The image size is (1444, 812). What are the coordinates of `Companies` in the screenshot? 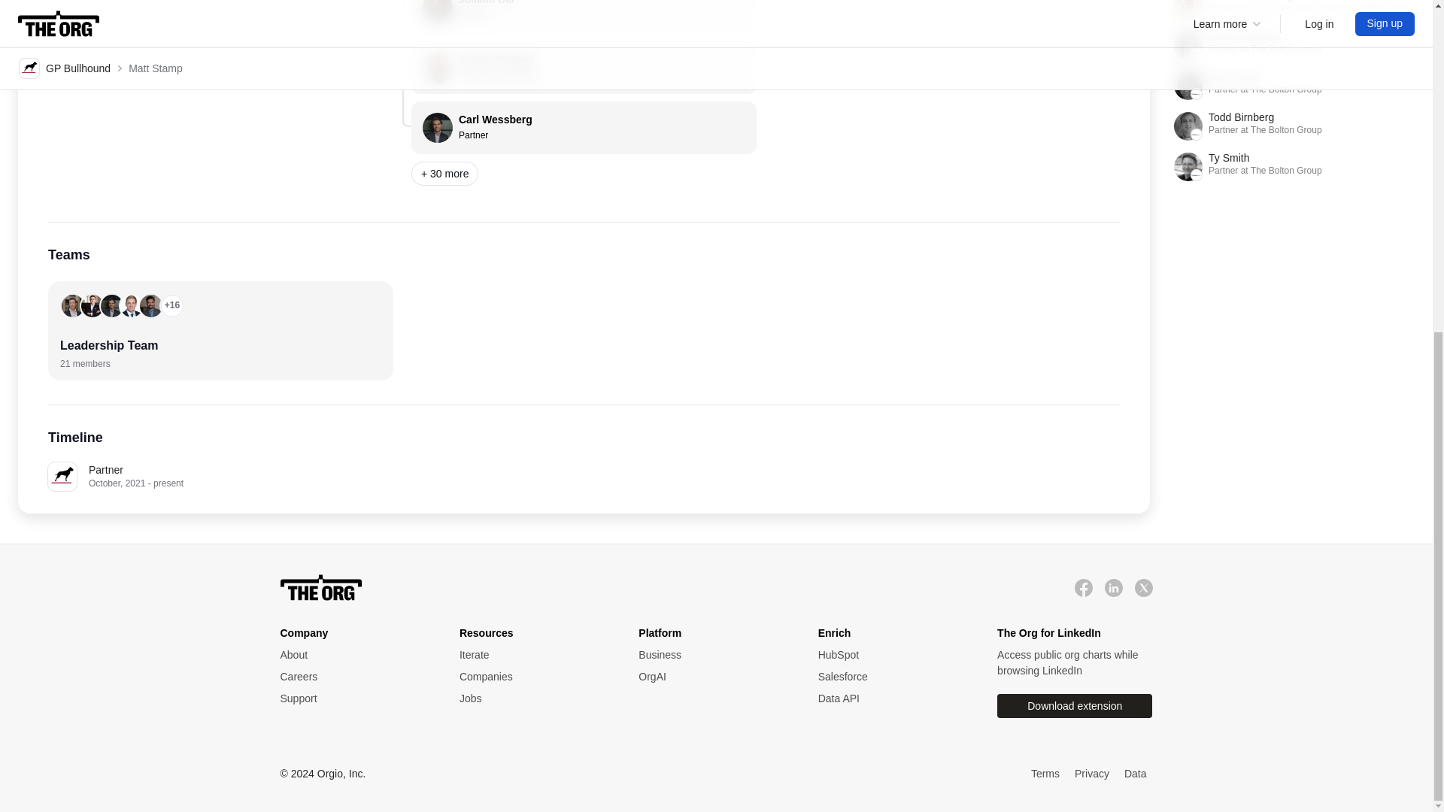 It's located at (533, 676).